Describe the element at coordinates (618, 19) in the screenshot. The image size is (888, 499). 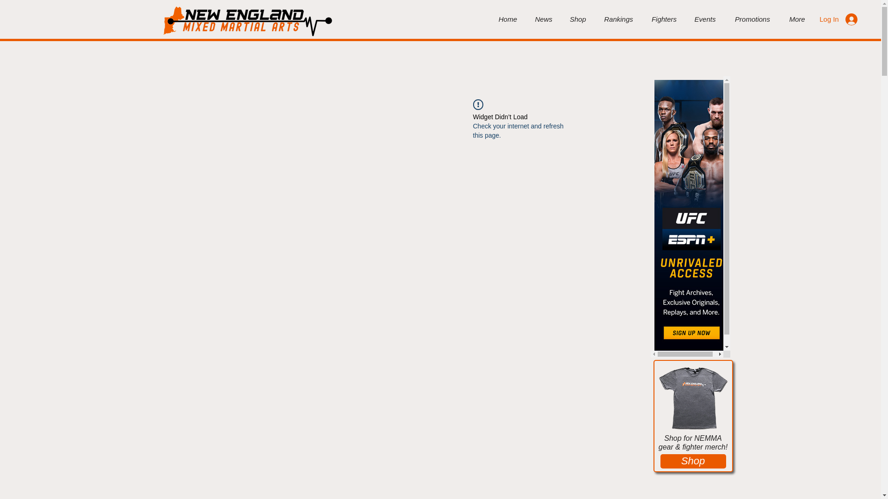
I see `Rankings` at that location.